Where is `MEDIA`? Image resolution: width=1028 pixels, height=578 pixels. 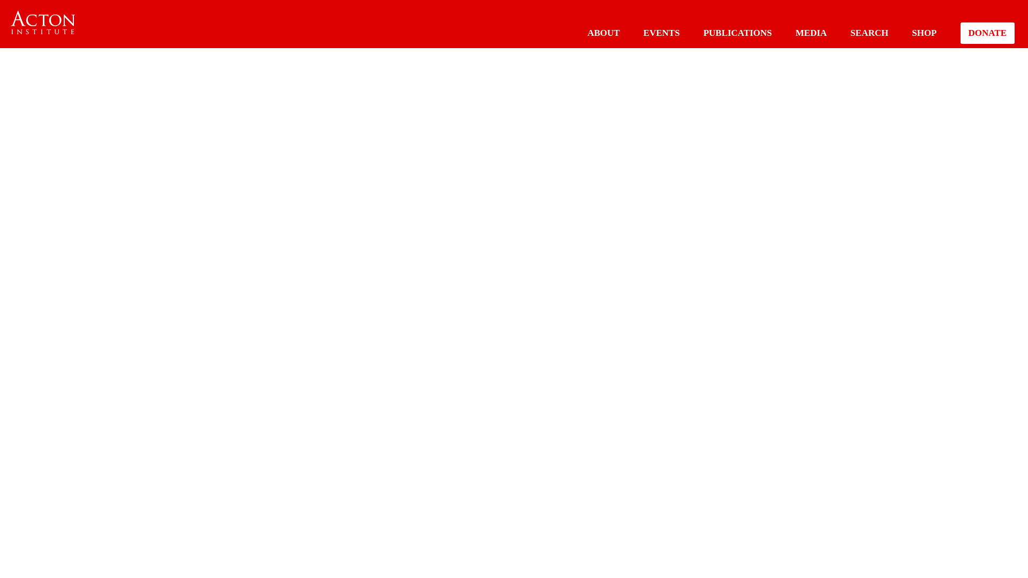
MEDIA is located at coordinates (812, 33).